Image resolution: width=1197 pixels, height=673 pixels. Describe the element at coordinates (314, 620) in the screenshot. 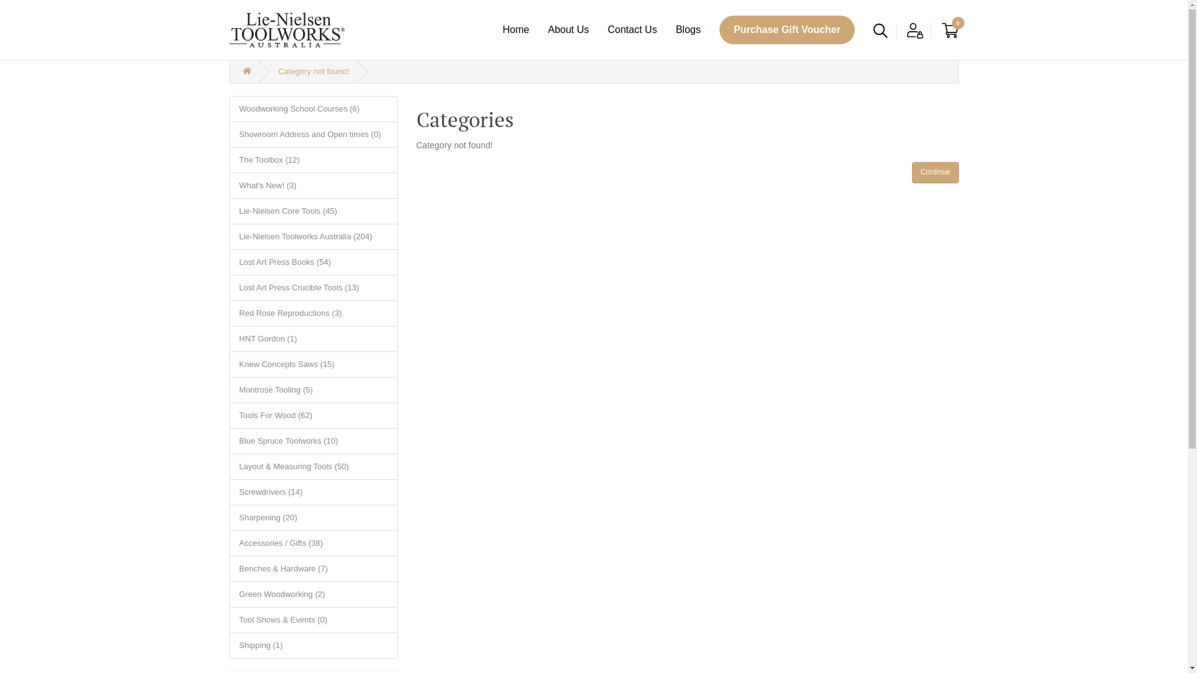

I see `Tool Shows & Events (0)` at that location.